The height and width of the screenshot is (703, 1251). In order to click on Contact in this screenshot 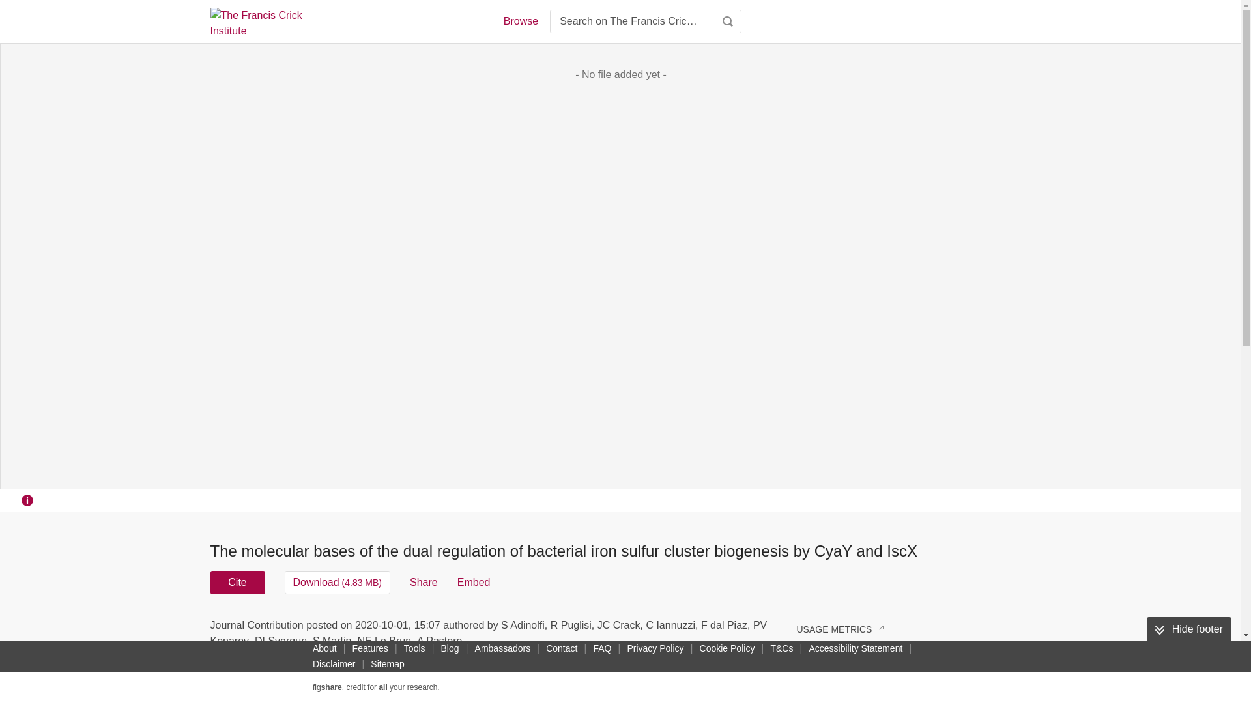, I will do `click(562, 648)`.